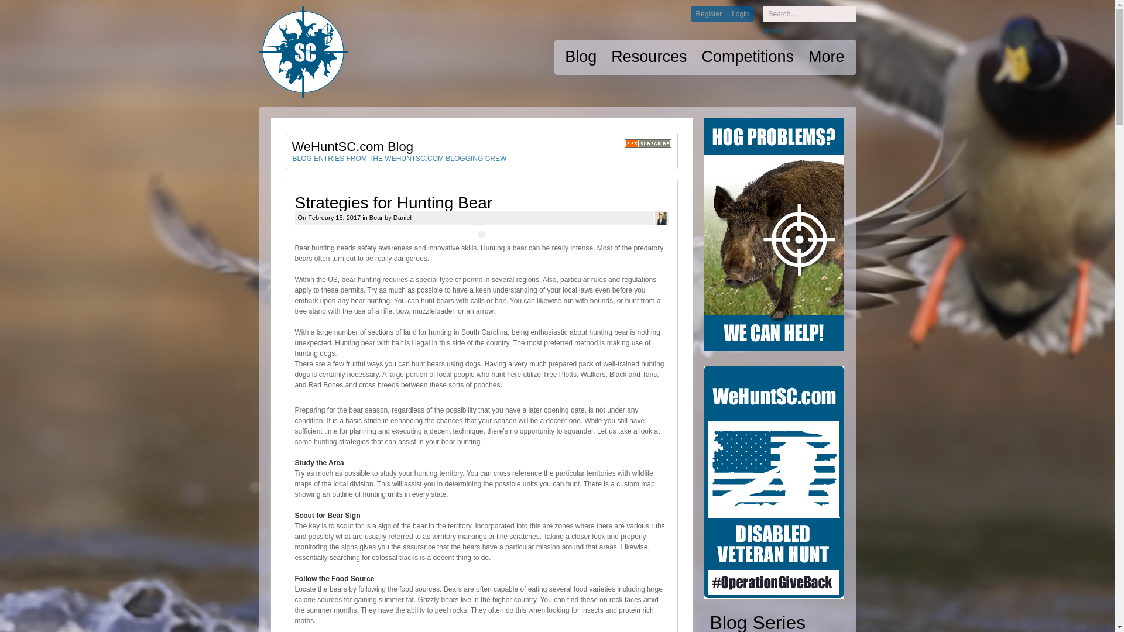 The height and width of the screenshot is (632, 1124). I want to click on Bear, so click(376, 218).